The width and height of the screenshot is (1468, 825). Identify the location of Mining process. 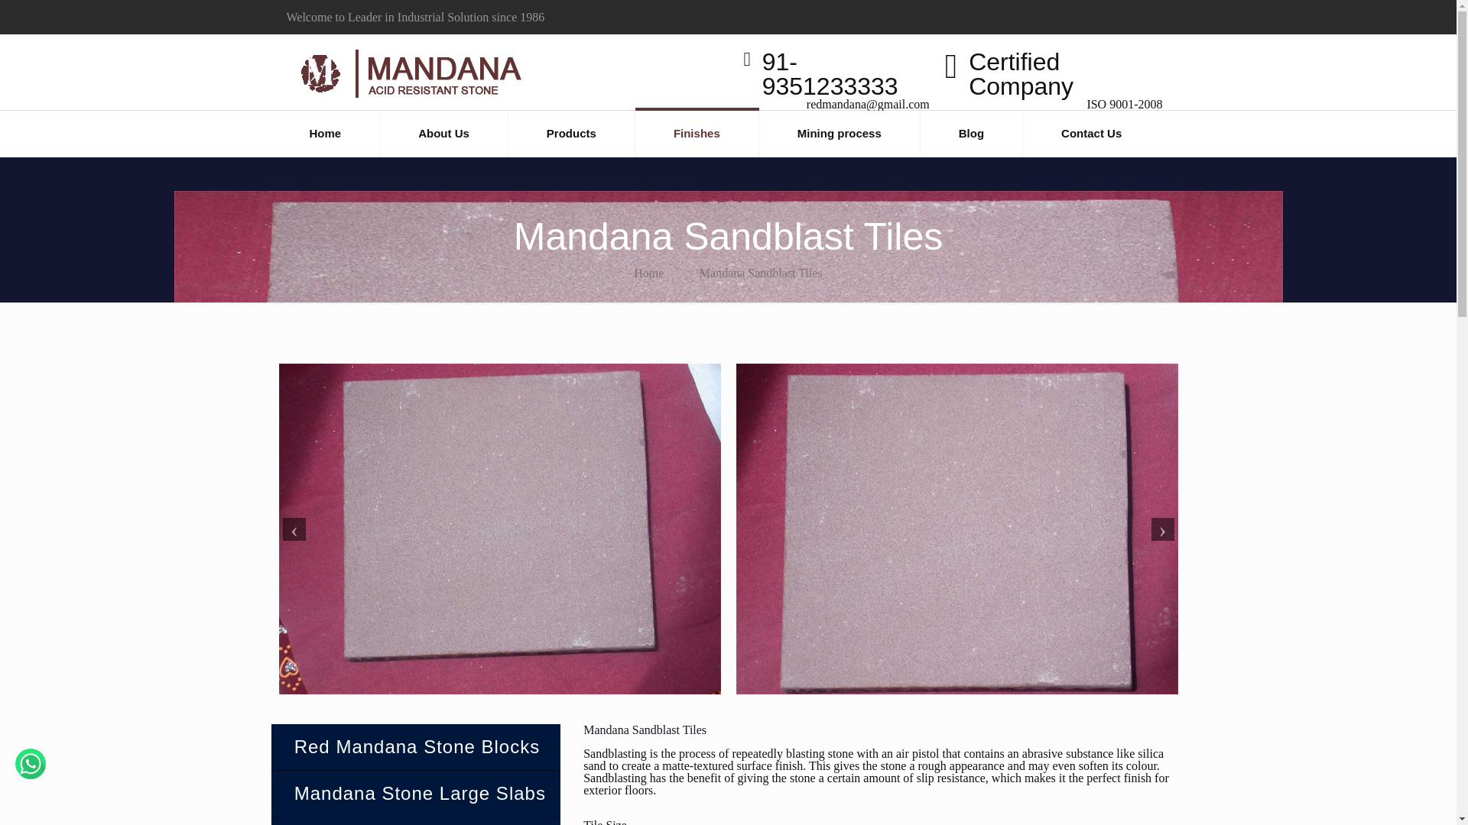
(840, 133).